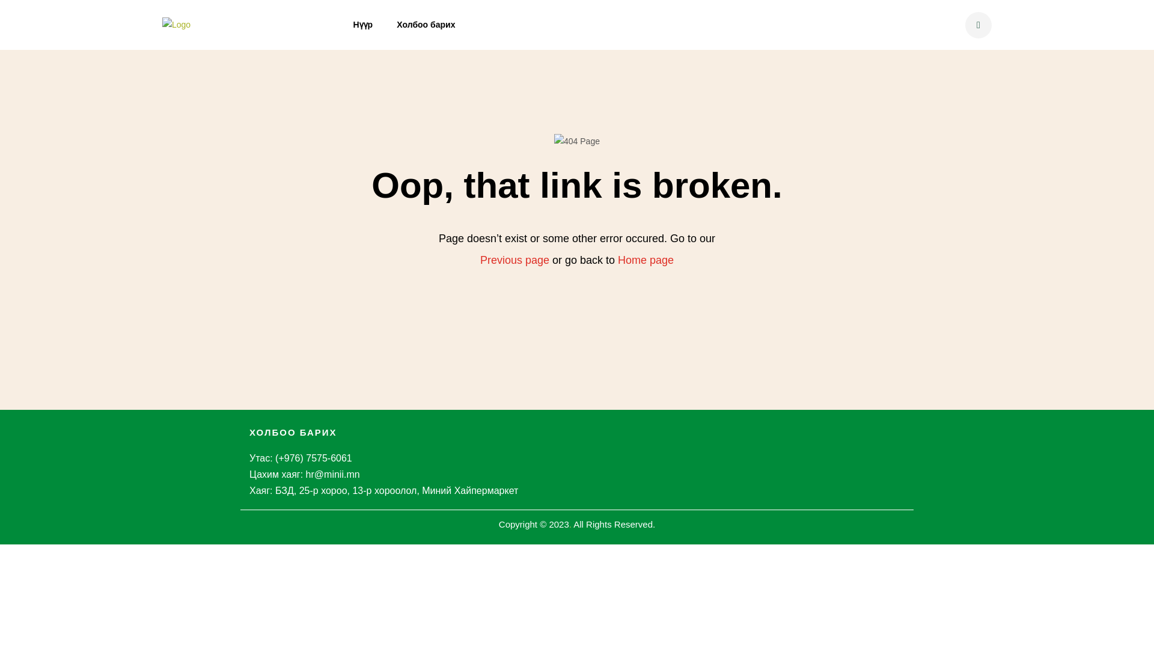  Describe the element at coordinates (704, 189) in the screenshot. I see `Search` at that location.